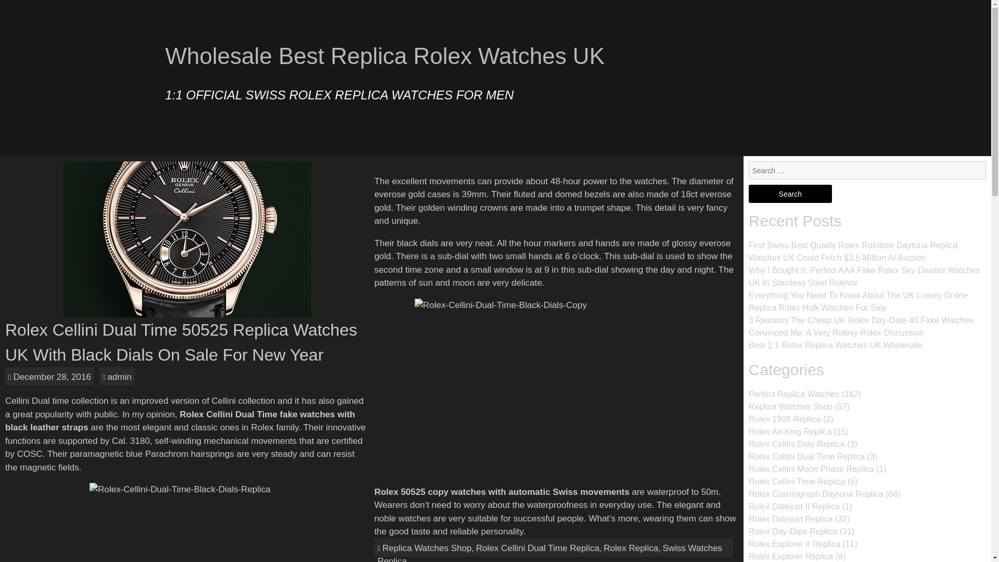  Describe the element at coordinates (794, 394) in the screenshot. I see `Perfect Replica Watches` at that location.